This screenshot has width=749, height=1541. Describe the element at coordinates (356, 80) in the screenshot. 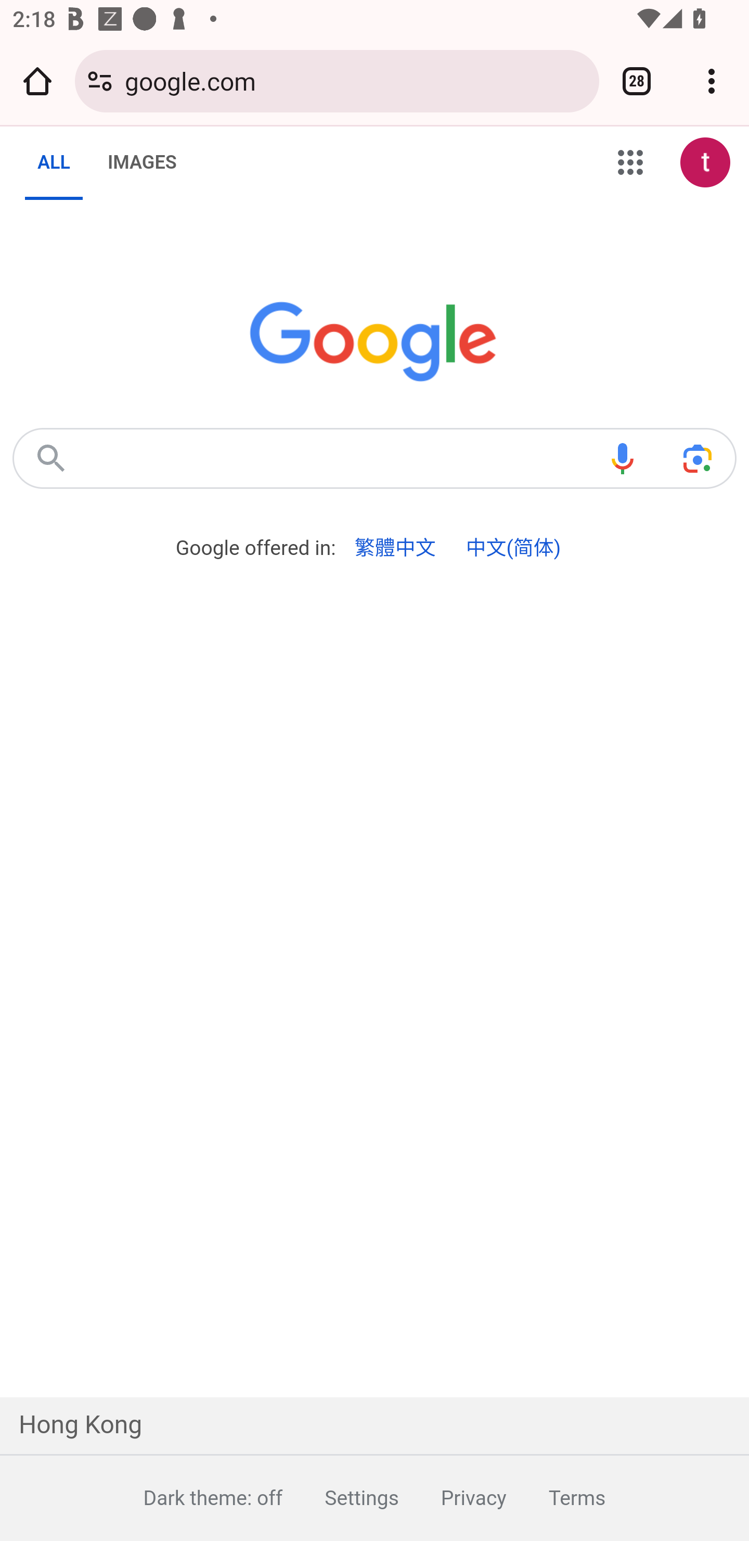

I see `google.com` at that location.